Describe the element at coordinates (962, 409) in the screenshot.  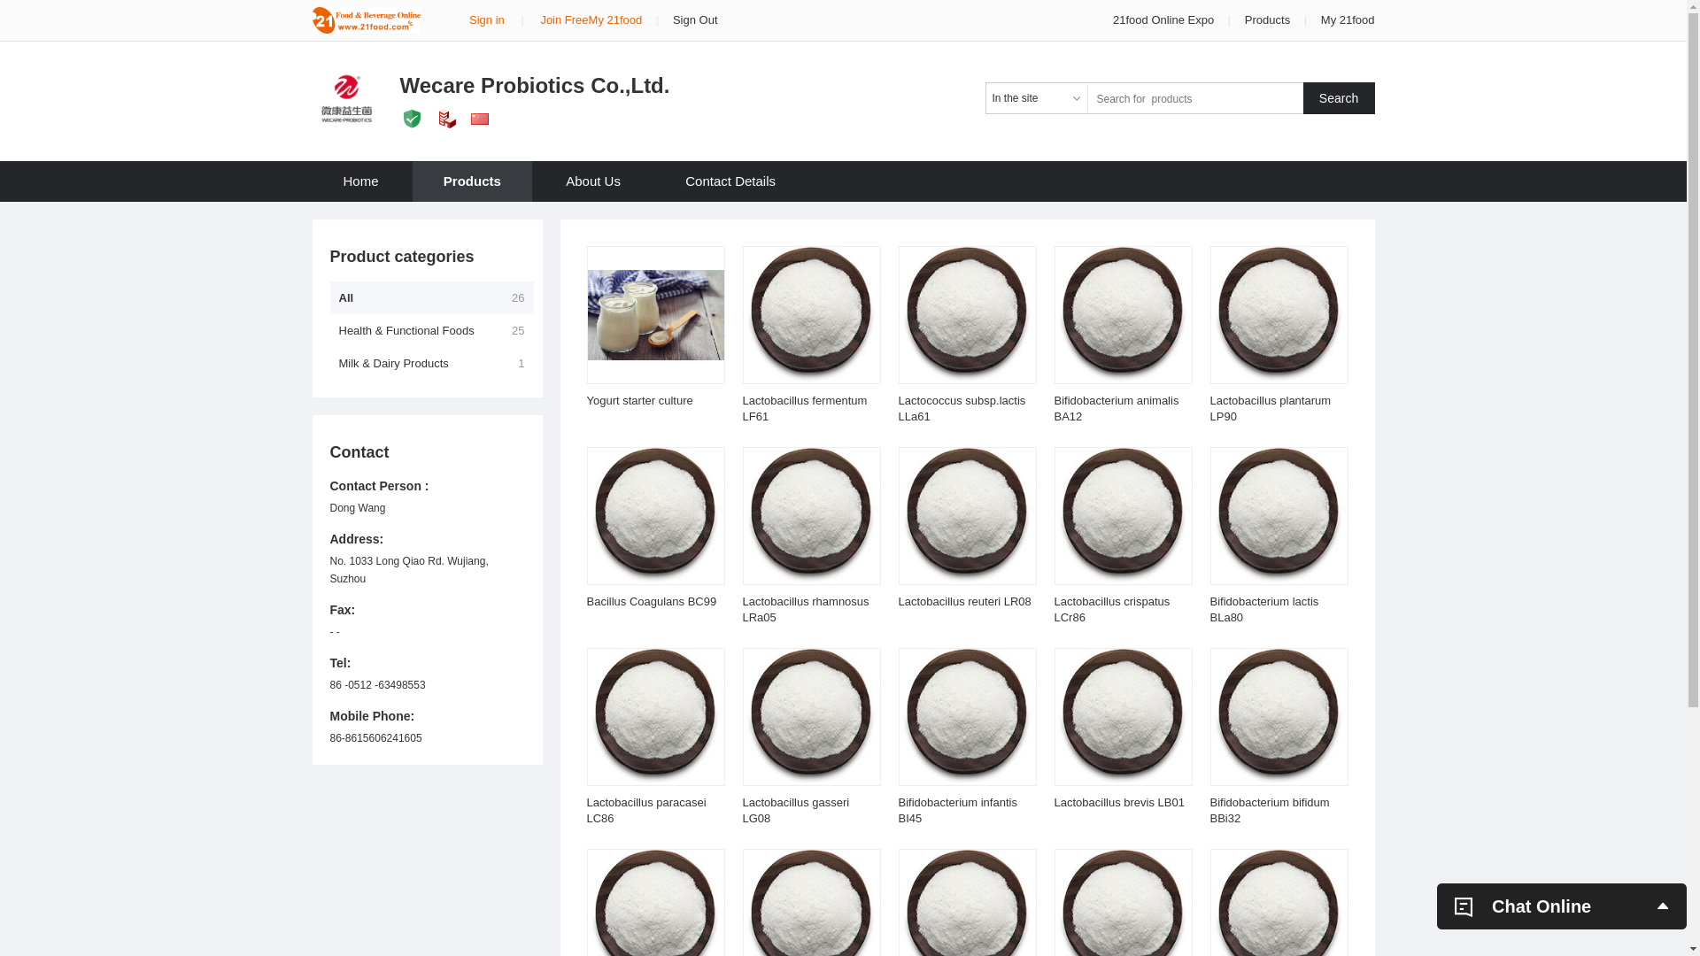
I see `Lactococcus subsp.lactis LLa61` at that location.